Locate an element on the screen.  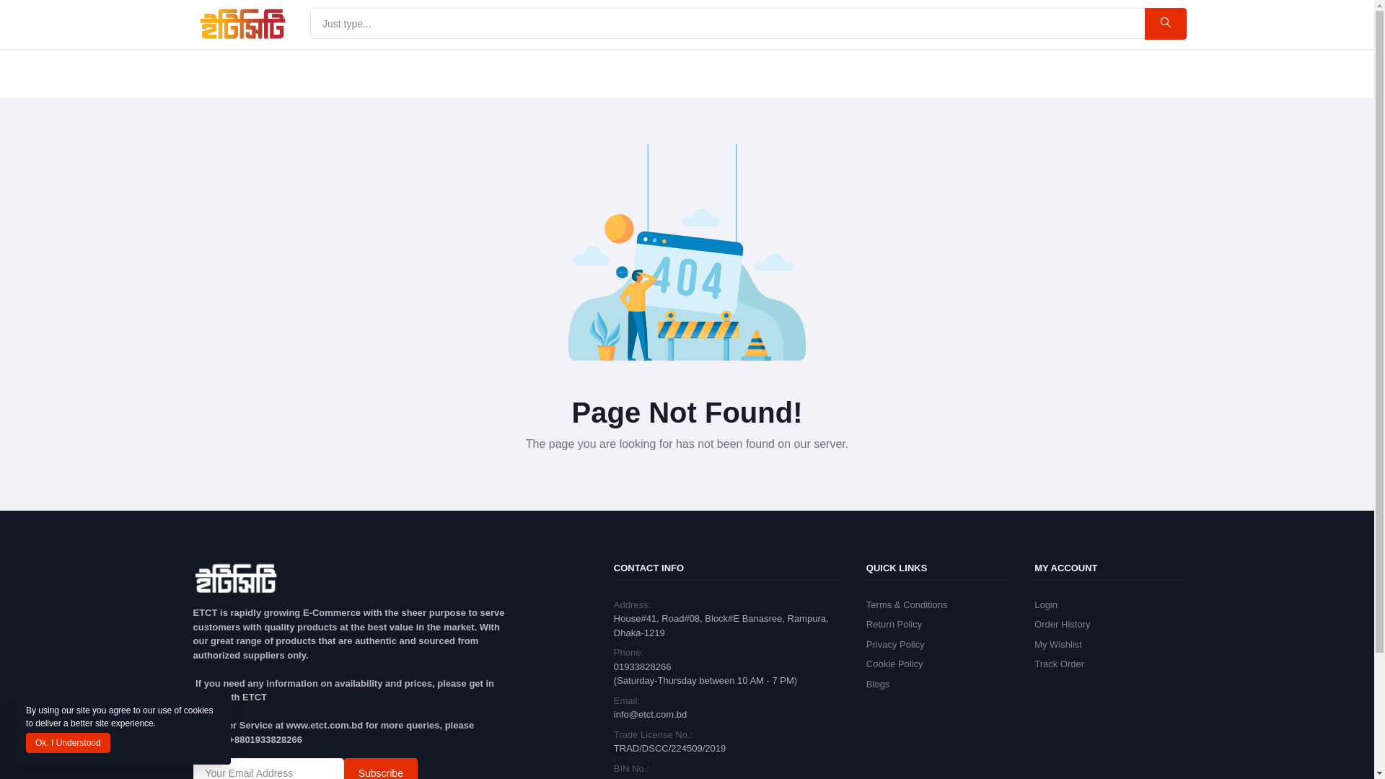
Order History is located at coordinates (1062, 625).